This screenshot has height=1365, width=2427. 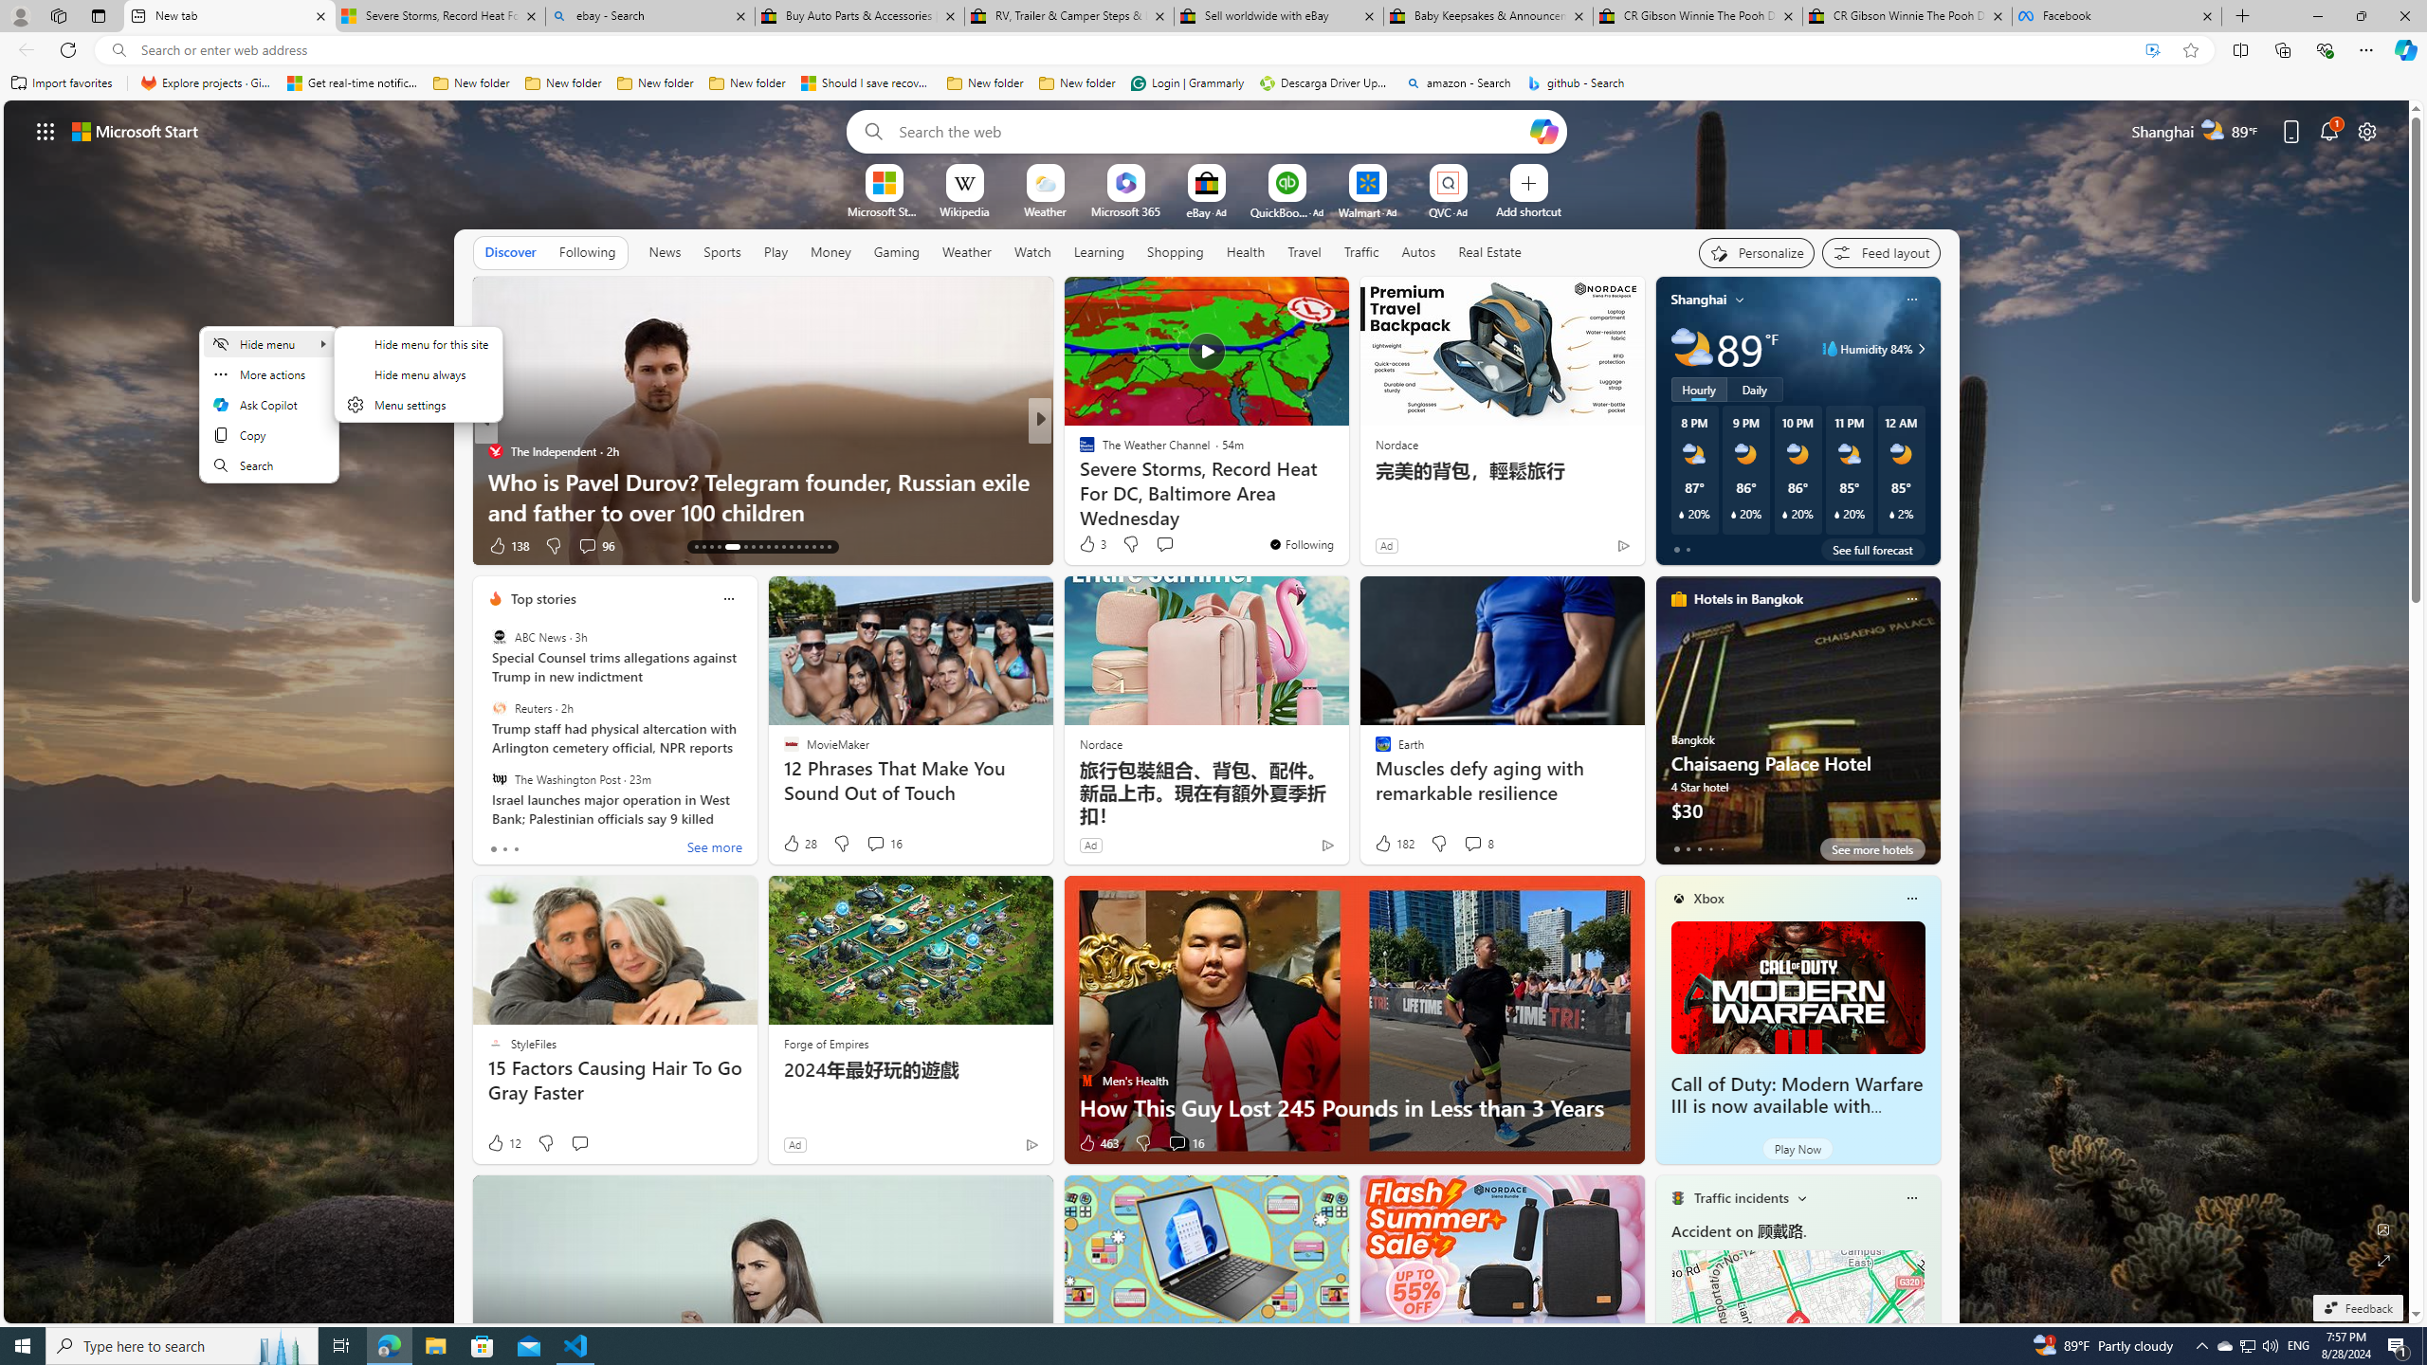 I want to click on Add a site, so click(x=1527, y=210).